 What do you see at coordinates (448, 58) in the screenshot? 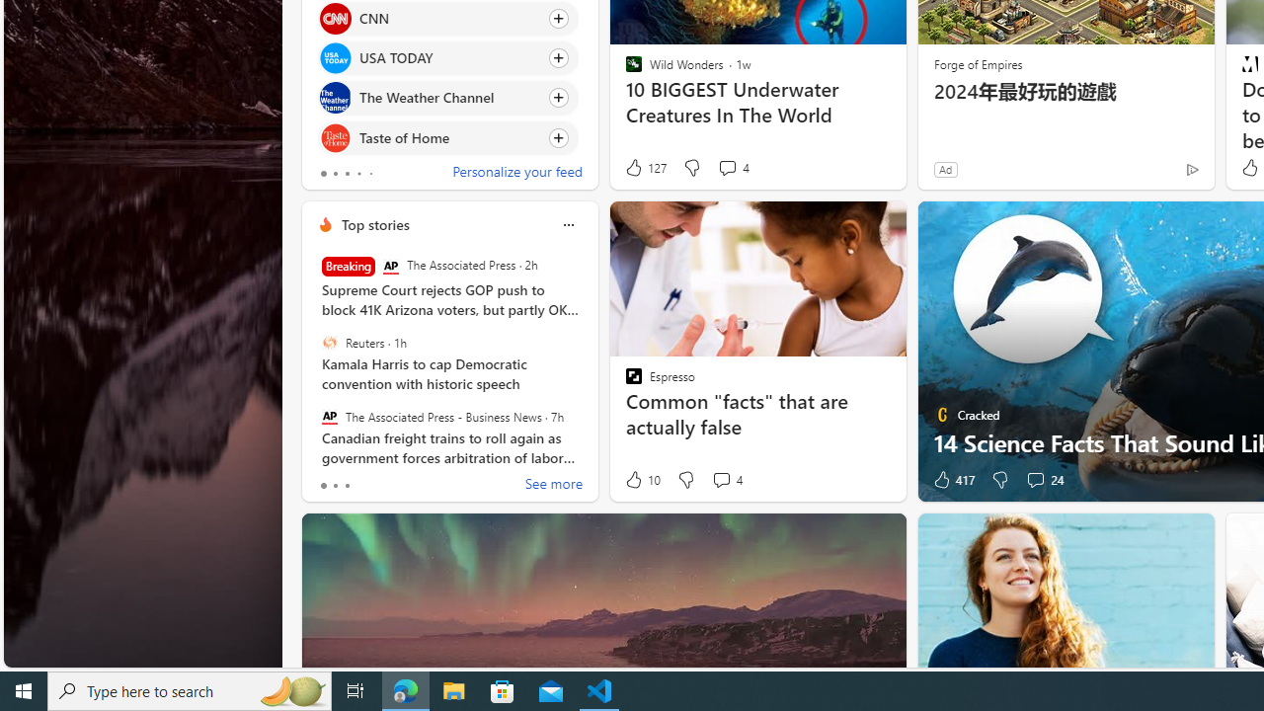
I see `Click to follow source USA TODAY` at bounding box center [448, 58].